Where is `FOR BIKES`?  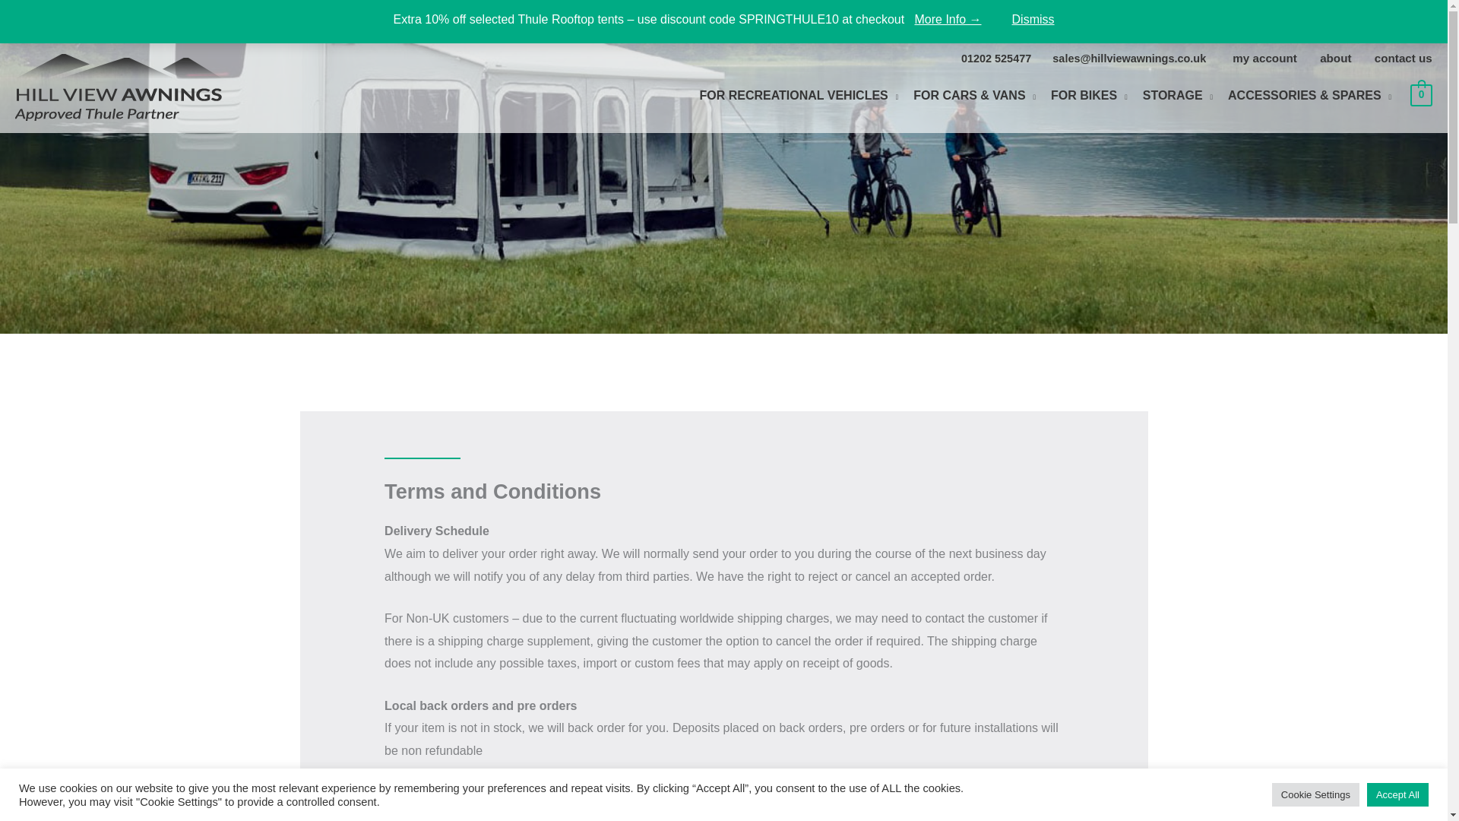
FOR BIKES is located at coordinates (1088, 97).